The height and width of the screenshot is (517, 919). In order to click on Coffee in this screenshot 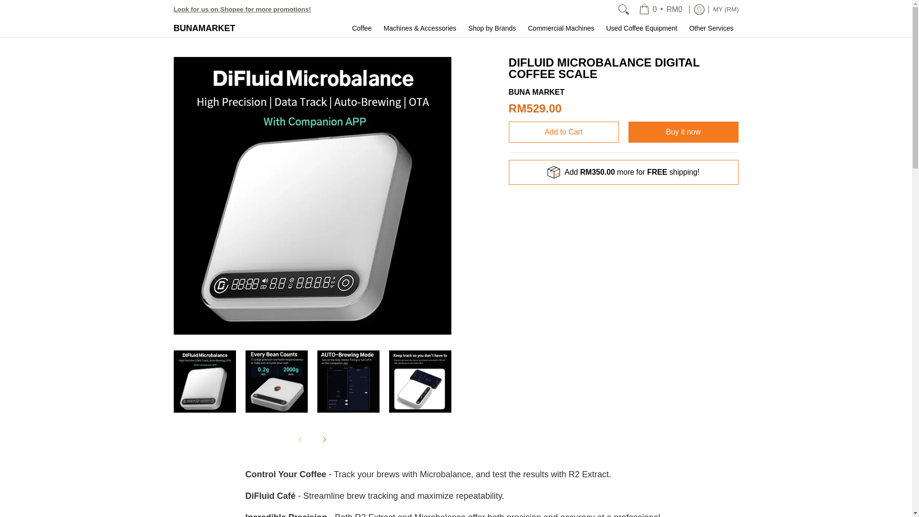, I will do `click(362, 28)`.